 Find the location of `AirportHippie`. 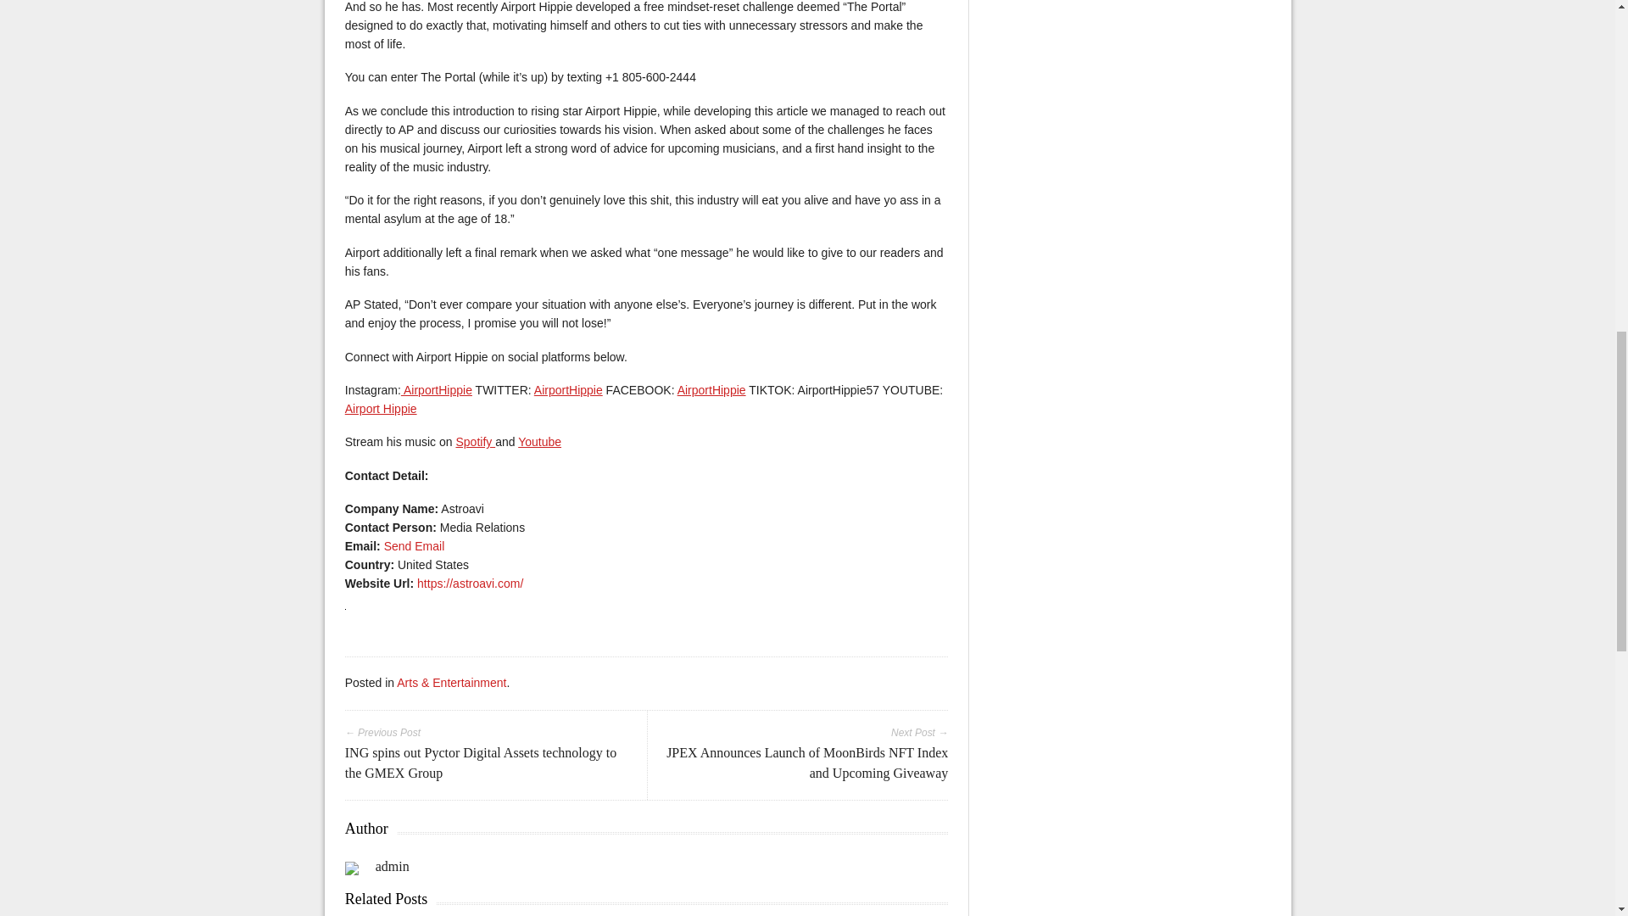

AirportHippie is located at coordinates (436, 390).